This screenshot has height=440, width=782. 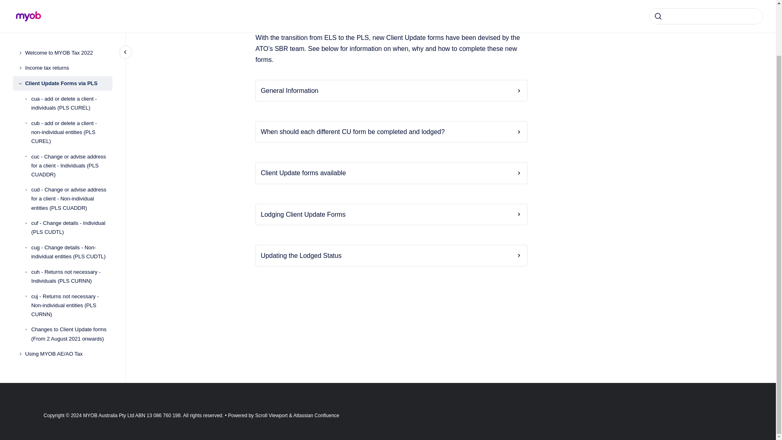 What do you see at coordinates (316, 416) in the screenshot?
I see `Atlassian Confluence` at bounding box center [316, 416].